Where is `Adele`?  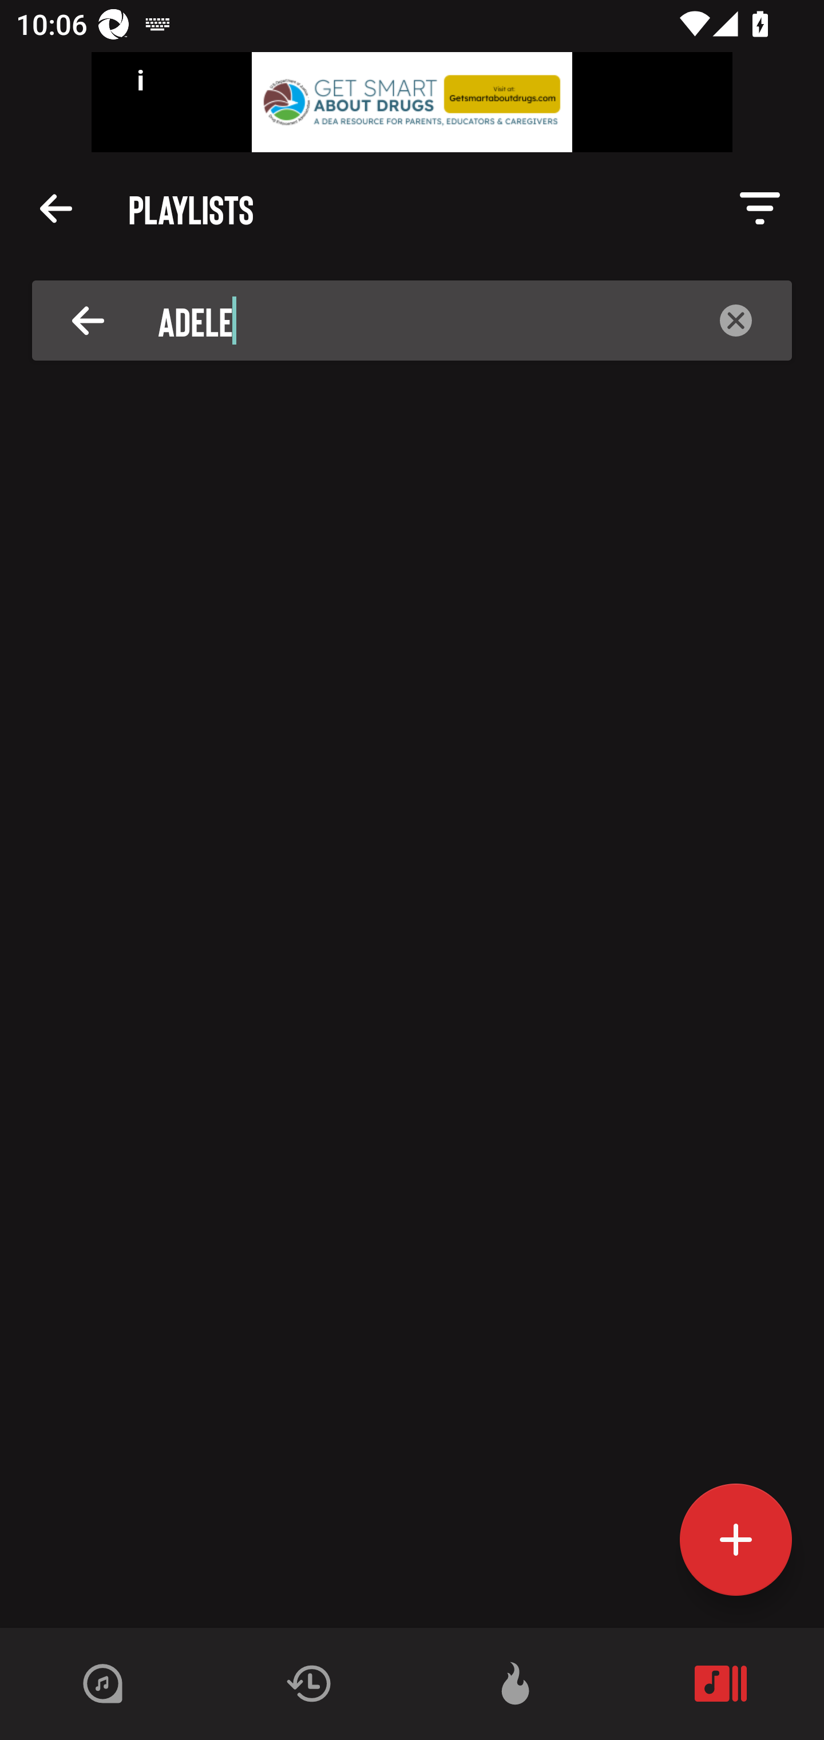 Adele is located at coordinates (419, 320).